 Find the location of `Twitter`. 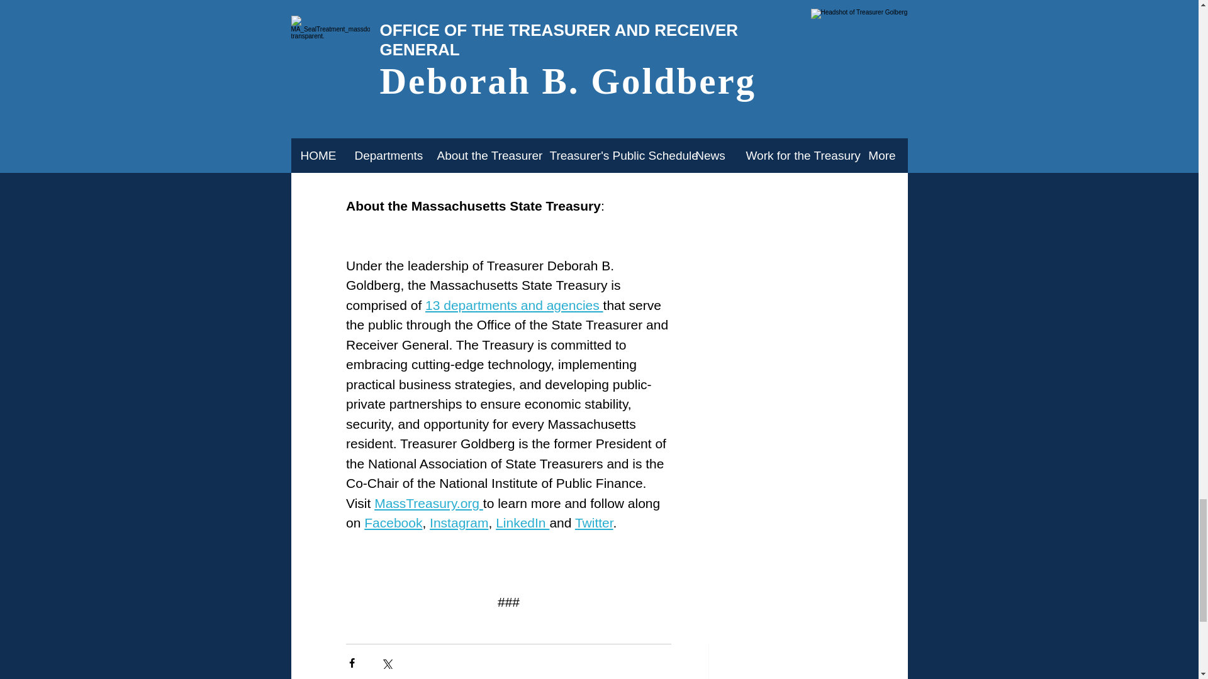

Twitter is located at coordinates (593, 522).